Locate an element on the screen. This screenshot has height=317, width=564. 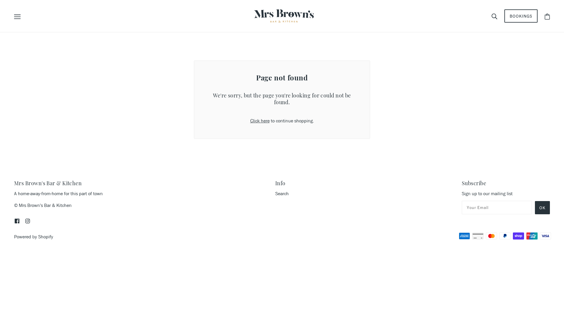
Search is located at coordinates (282, 194).